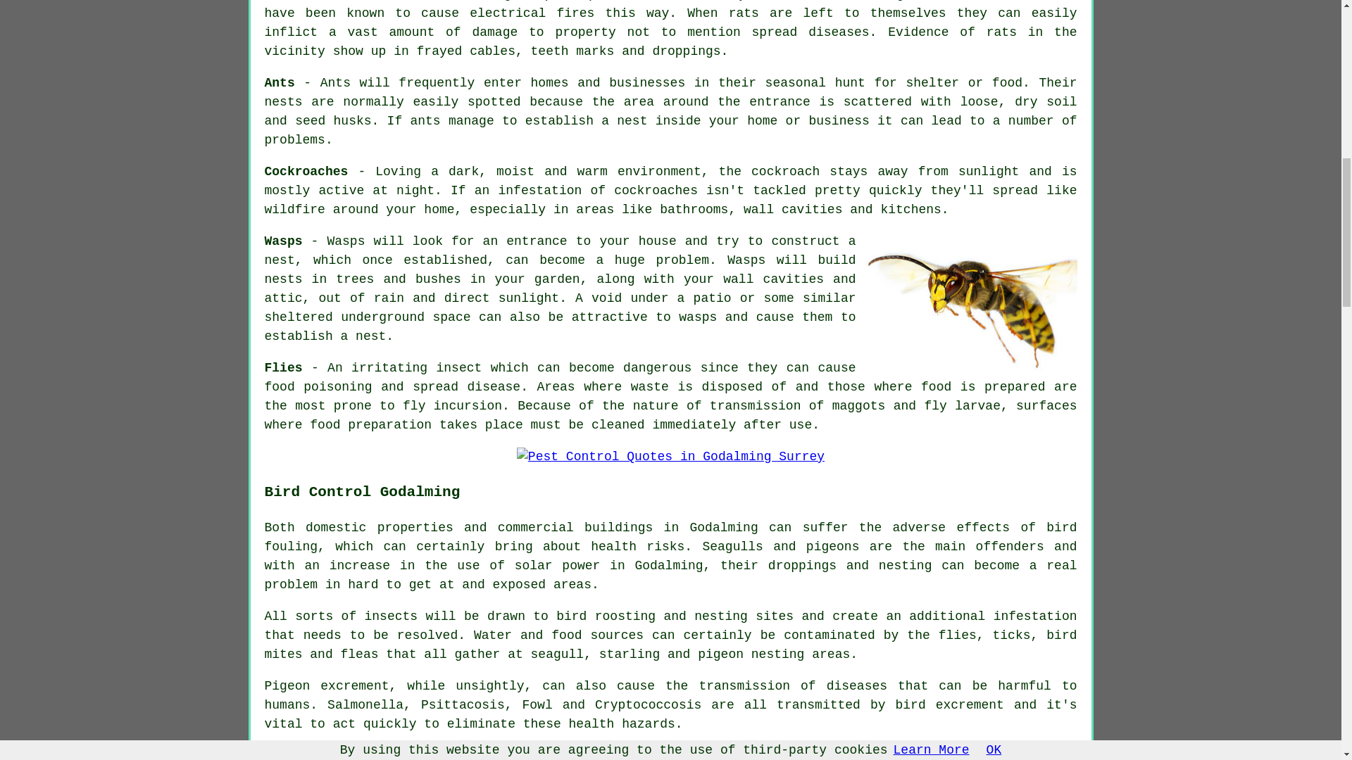  What do you see at coordinates (744, 13) in the screenshot?
I see `rats` at bounding box center [744, 13].